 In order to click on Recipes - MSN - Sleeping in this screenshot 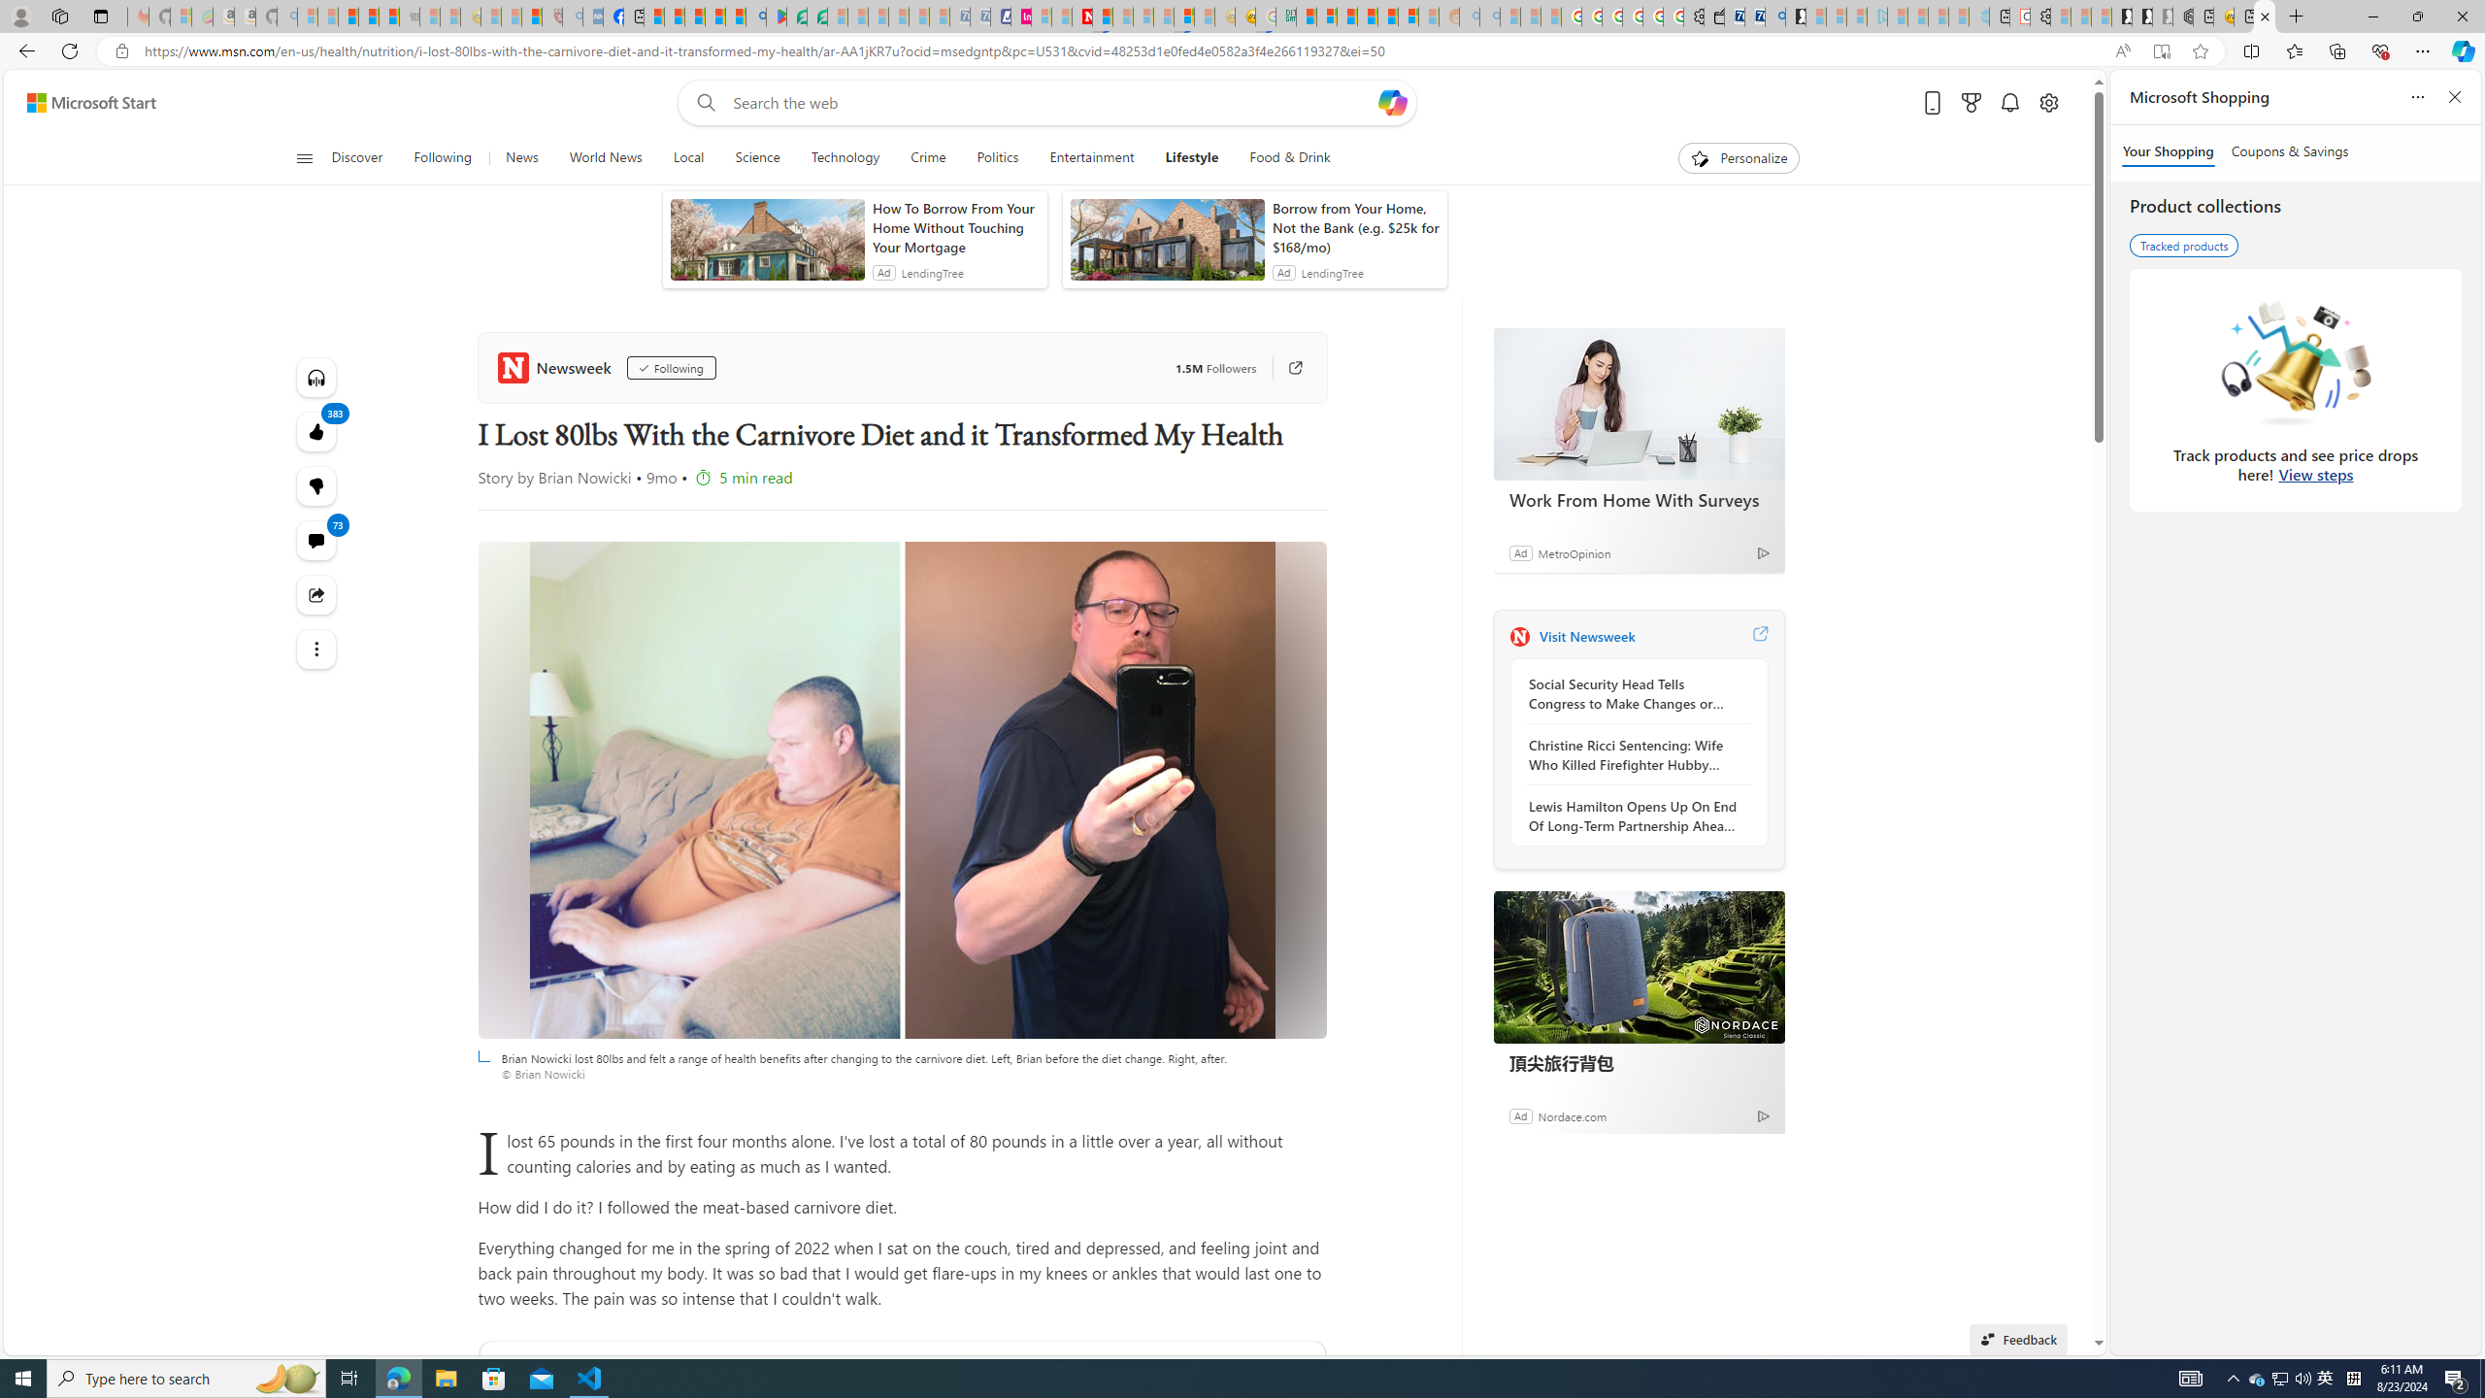, I will do `click(490, 17)`.